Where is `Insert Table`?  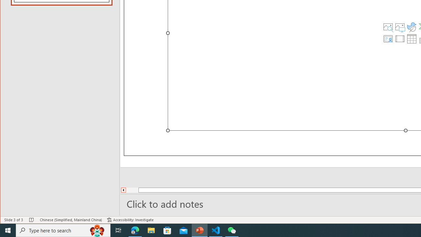 Insert Table is located at coordinates (412, 39).